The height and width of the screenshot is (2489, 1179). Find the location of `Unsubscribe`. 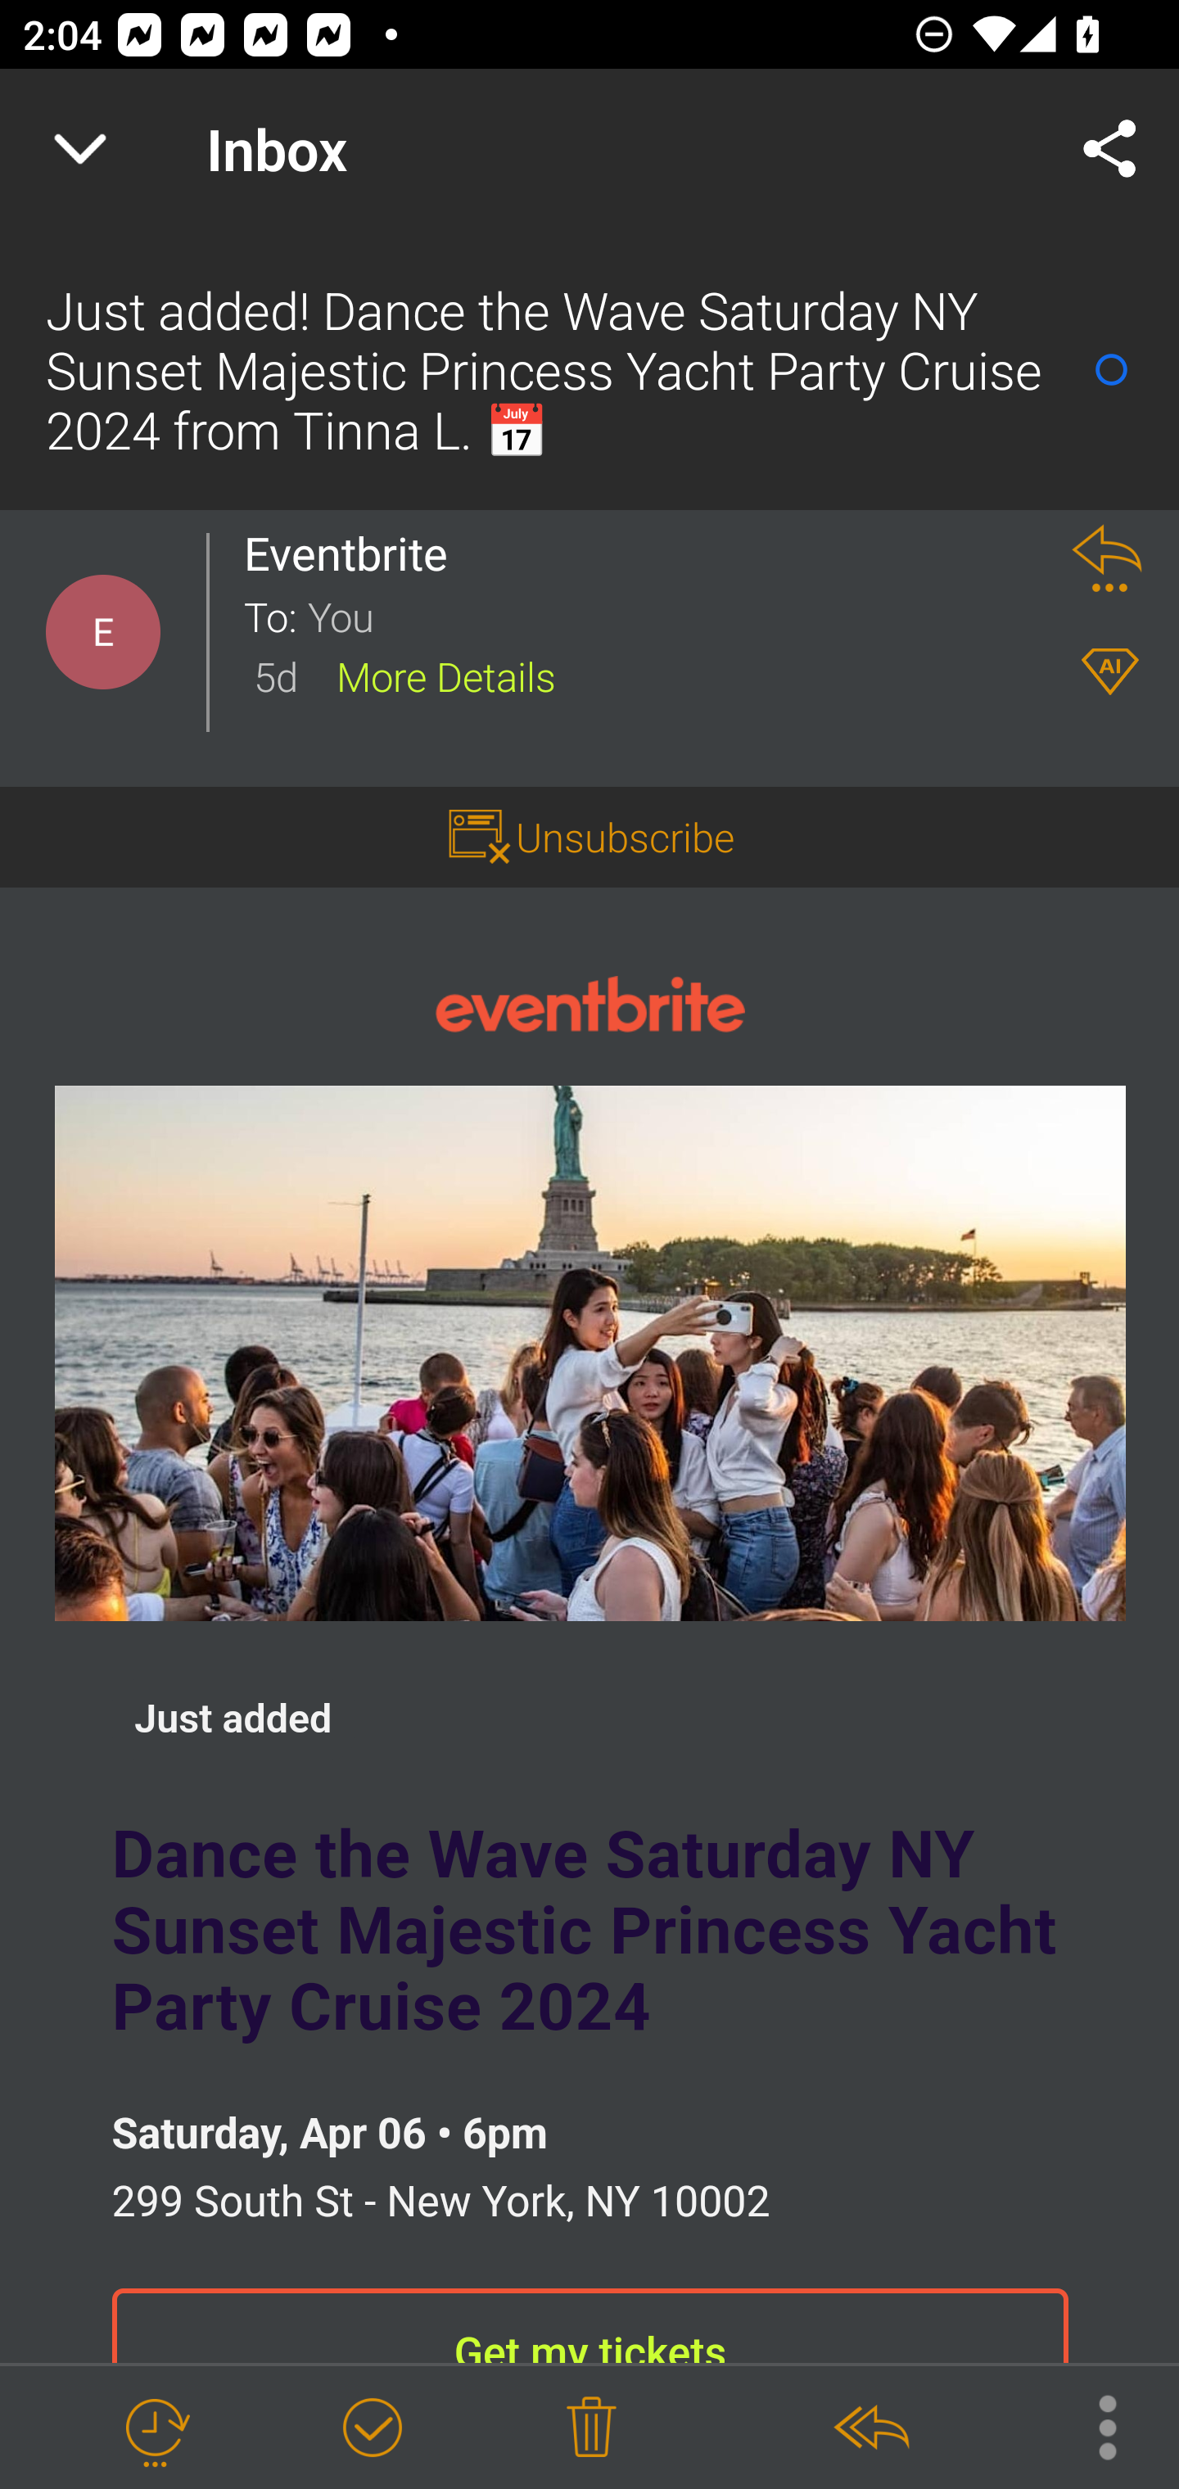

Unsubscribe is located at coordinates (626, 836).